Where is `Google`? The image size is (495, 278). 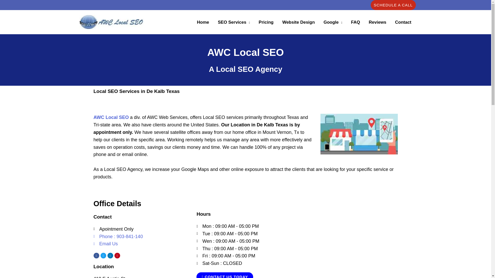
Google is located at coordinates (333, 22).